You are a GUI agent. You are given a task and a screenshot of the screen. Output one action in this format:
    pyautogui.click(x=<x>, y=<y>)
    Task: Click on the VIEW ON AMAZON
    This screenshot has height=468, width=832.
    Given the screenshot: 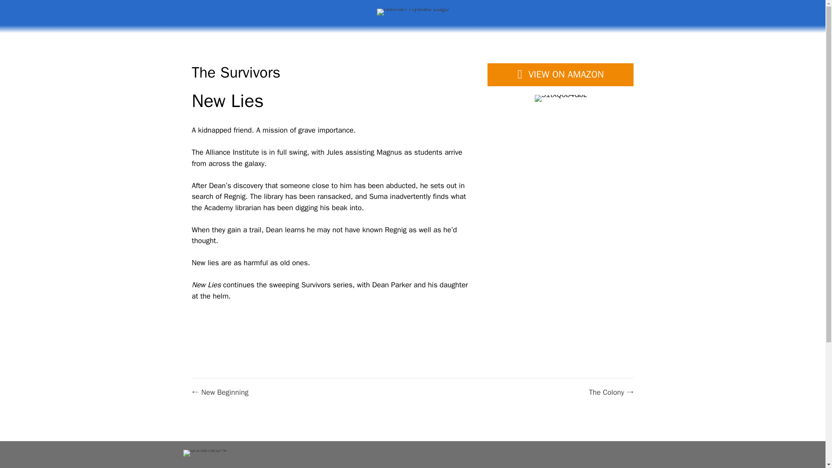 What is the action you would take?
    pyautogui.click(x=560, y=75)
    